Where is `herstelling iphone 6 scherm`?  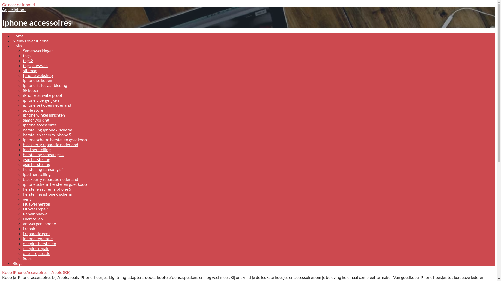
herstelling iphone 6 scherm is located at coordinates (47, 194).